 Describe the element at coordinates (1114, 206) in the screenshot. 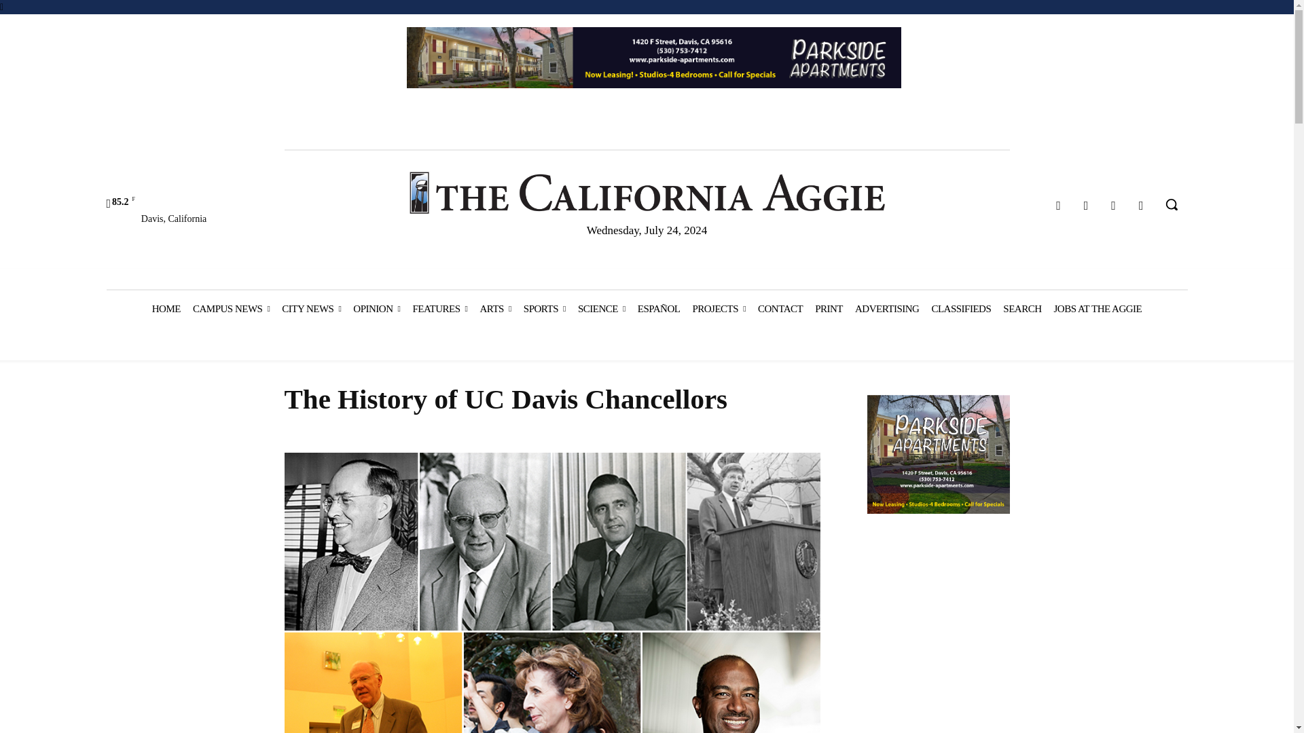

I see `Twitter` at that location.